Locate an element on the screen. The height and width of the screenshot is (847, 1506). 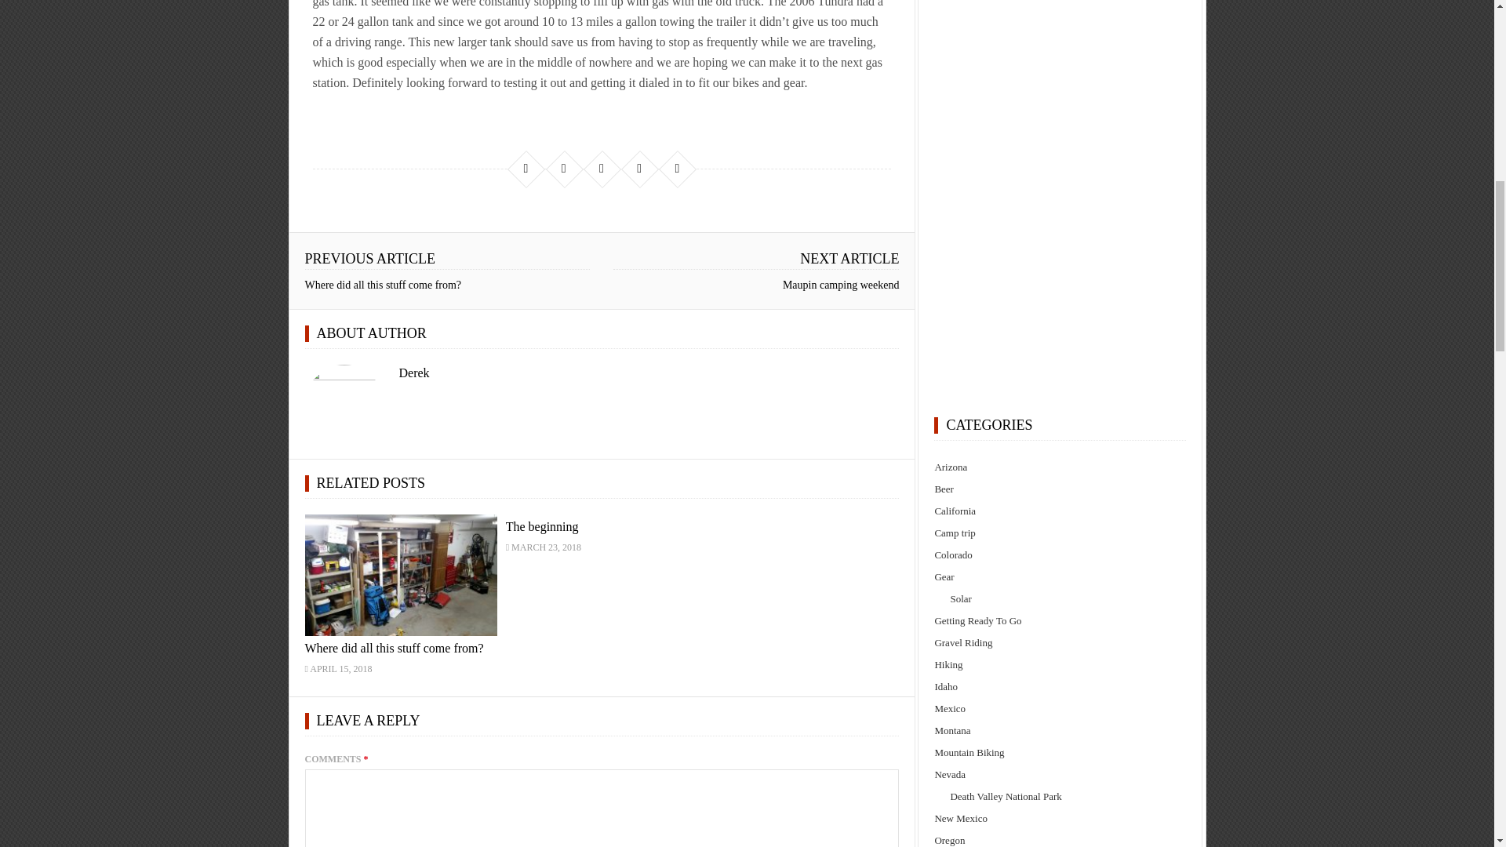
Map is located at coordinates (1060, 194).